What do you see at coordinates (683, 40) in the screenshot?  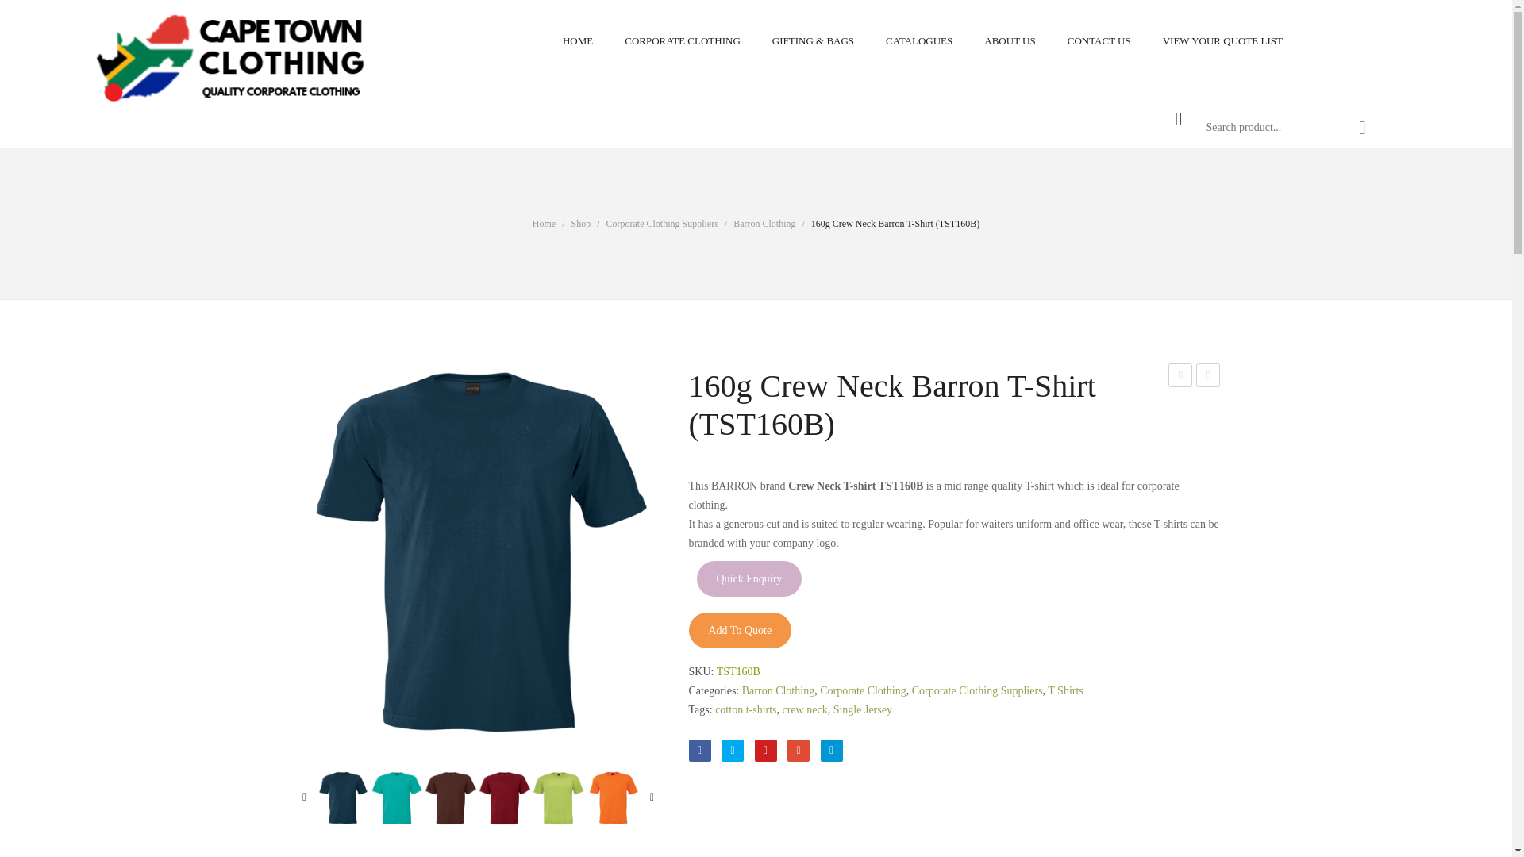 I see `Corporate Clothing` at bounding box center [683, 40].